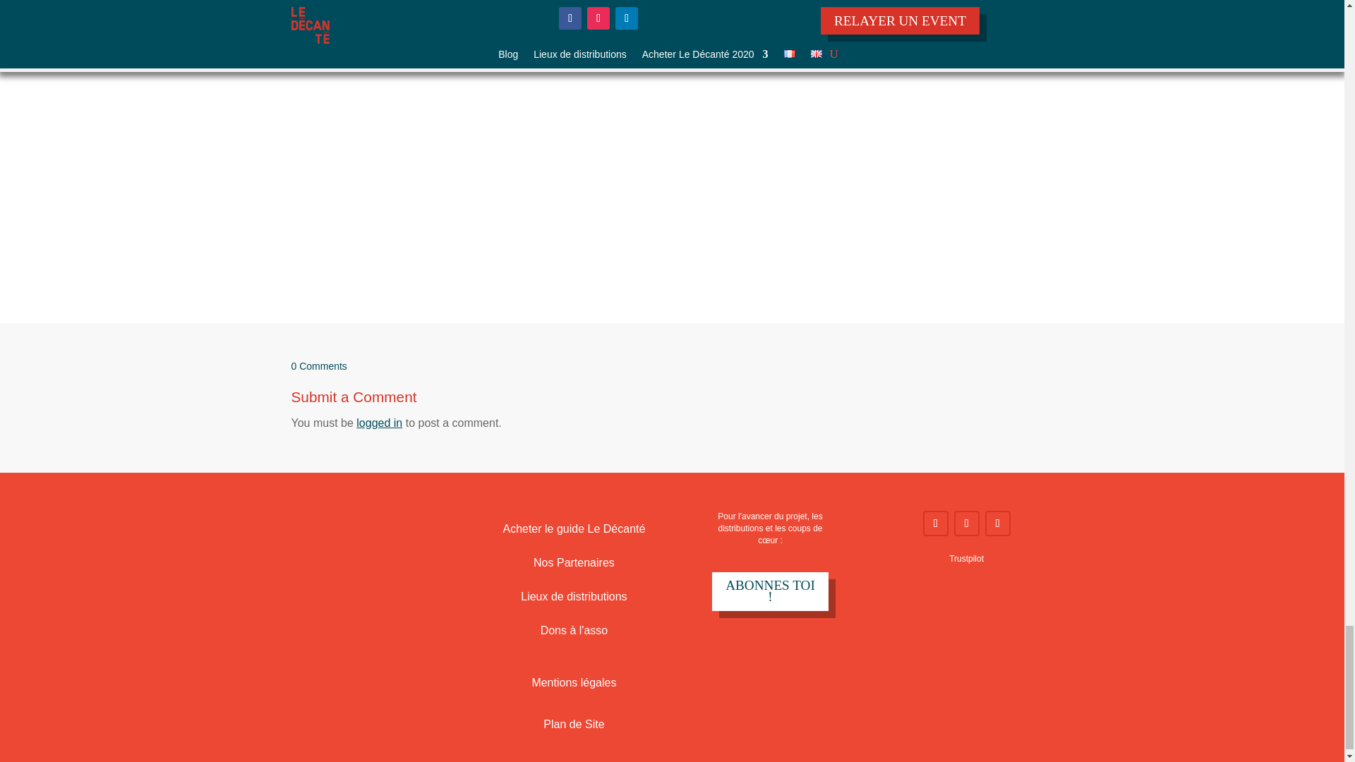  I want to click on Follow on Facebook, so click(936, 524).